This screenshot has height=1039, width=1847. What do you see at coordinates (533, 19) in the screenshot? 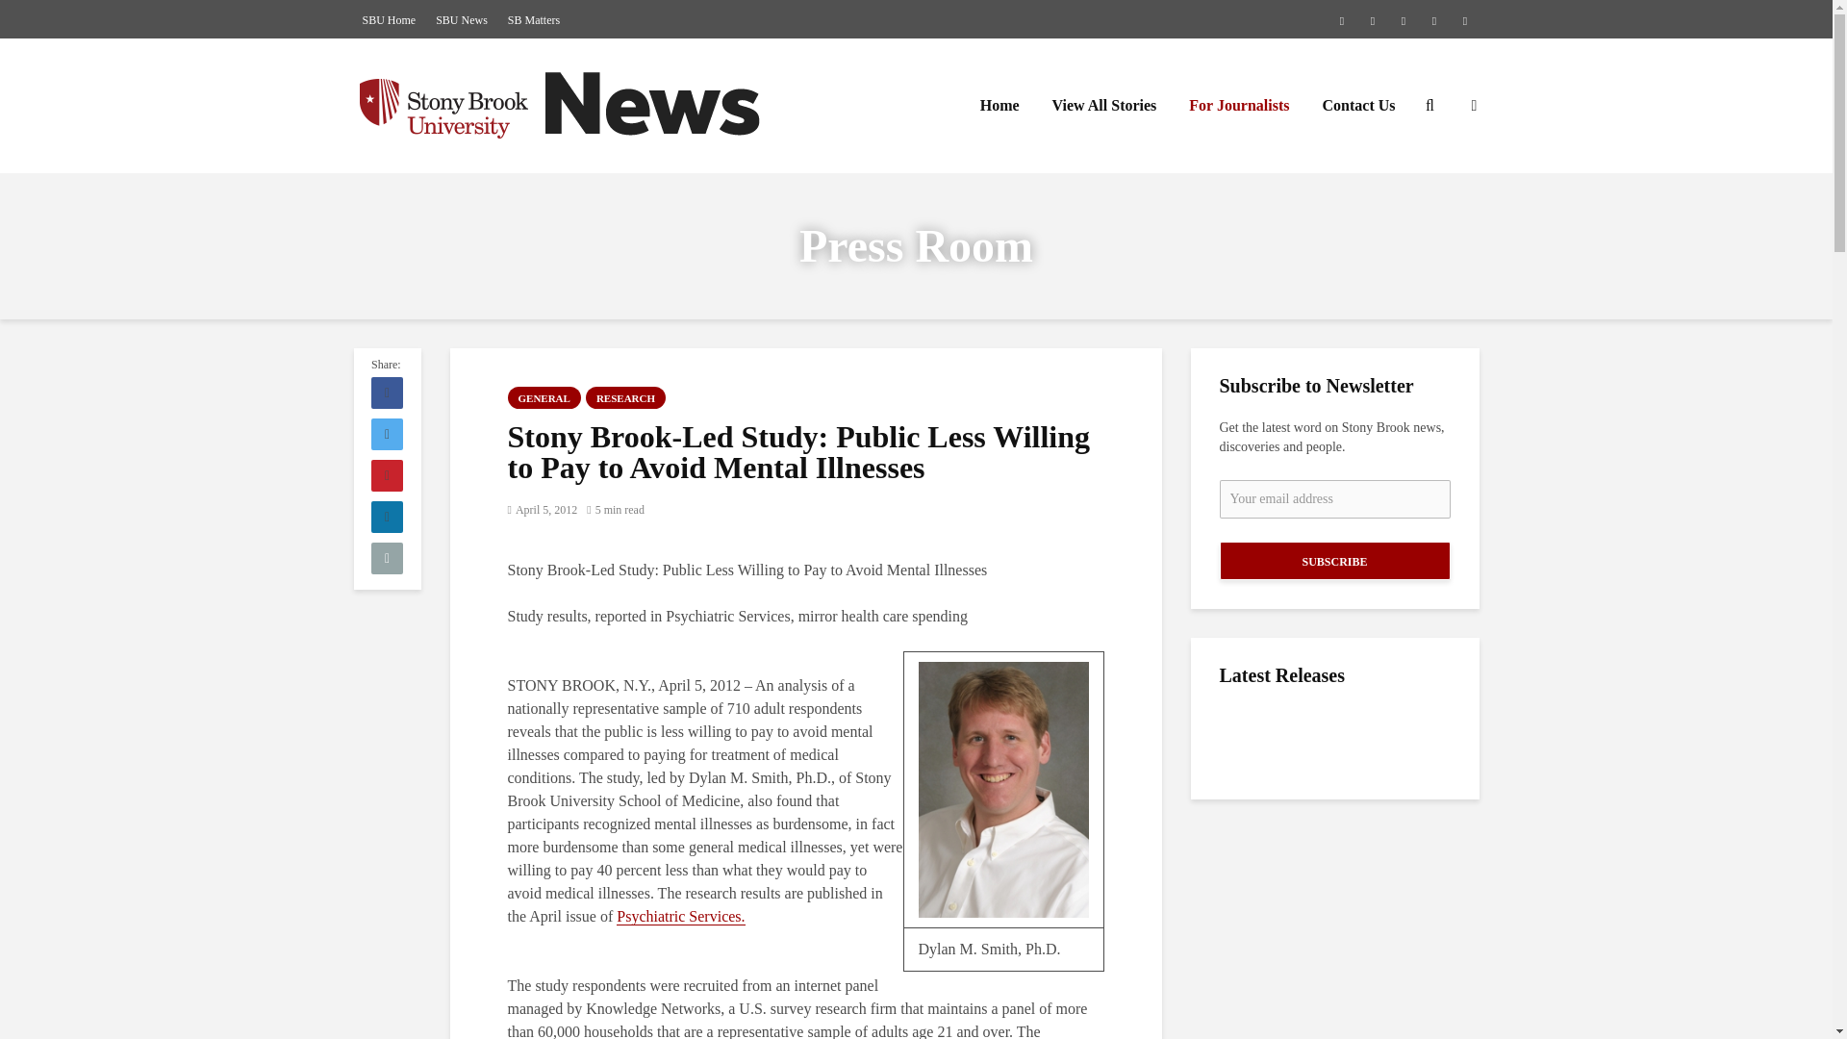
I see `SB Matters` at bounding box center [533, 19].